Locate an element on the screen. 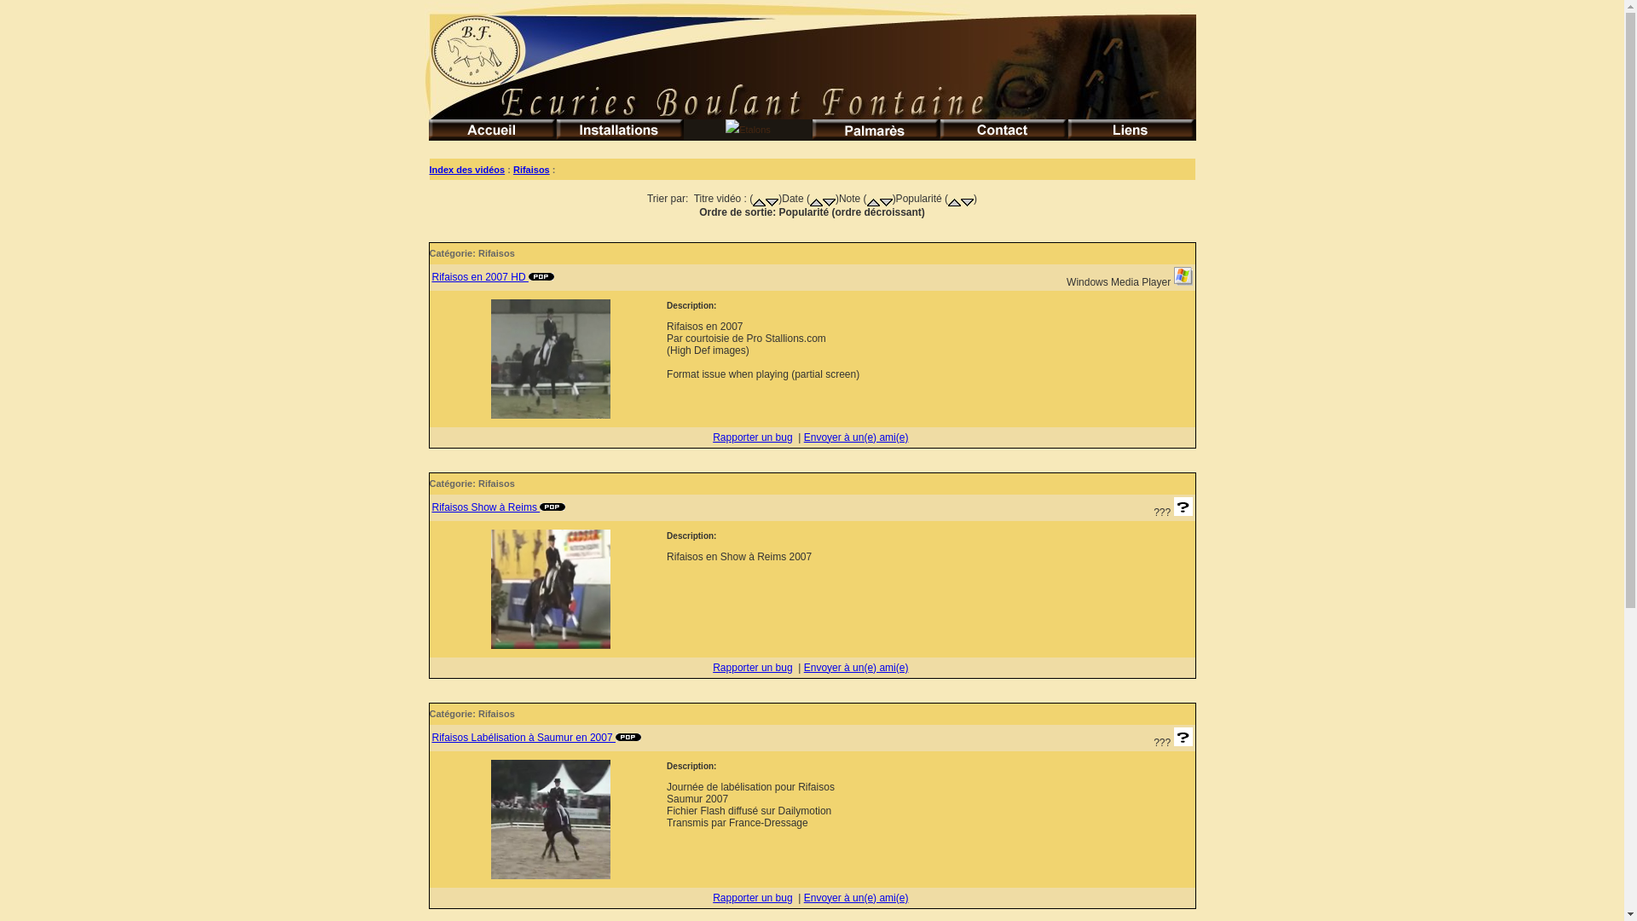 This screenshot has height=921, width=1637. Rapporter un bug is located at coordinates (752, 437).